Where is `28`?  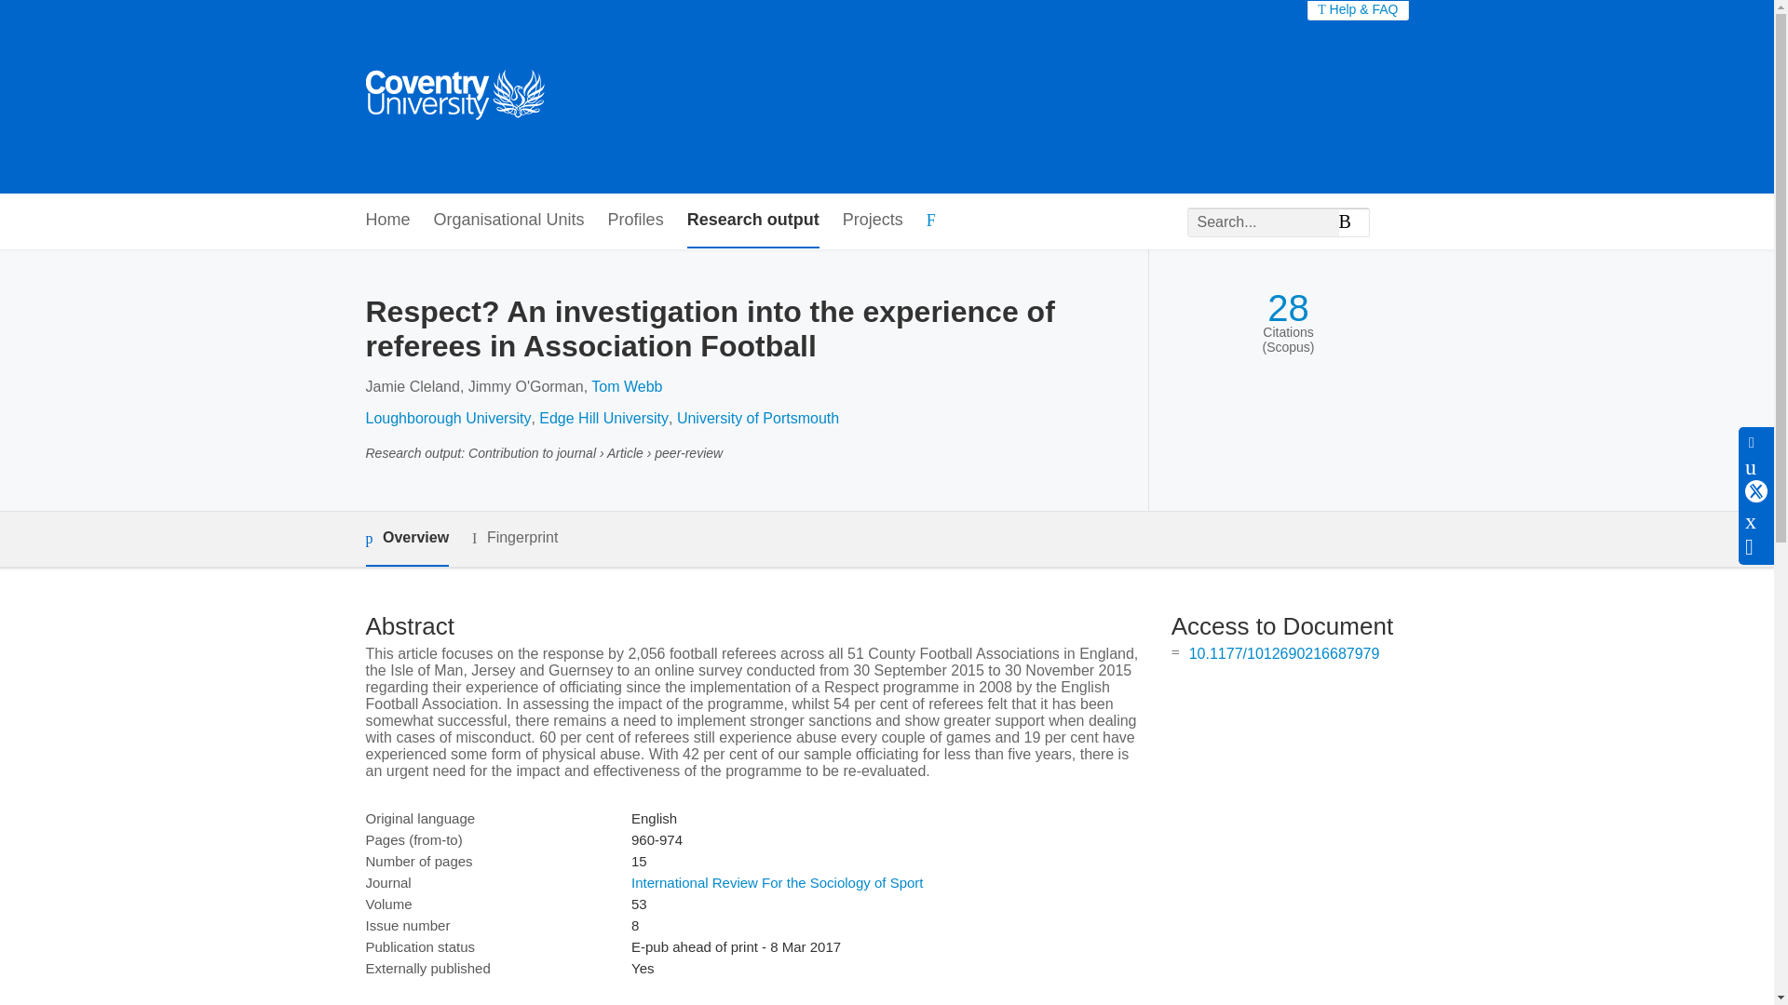 28 is located at coordinates (1288, 308).